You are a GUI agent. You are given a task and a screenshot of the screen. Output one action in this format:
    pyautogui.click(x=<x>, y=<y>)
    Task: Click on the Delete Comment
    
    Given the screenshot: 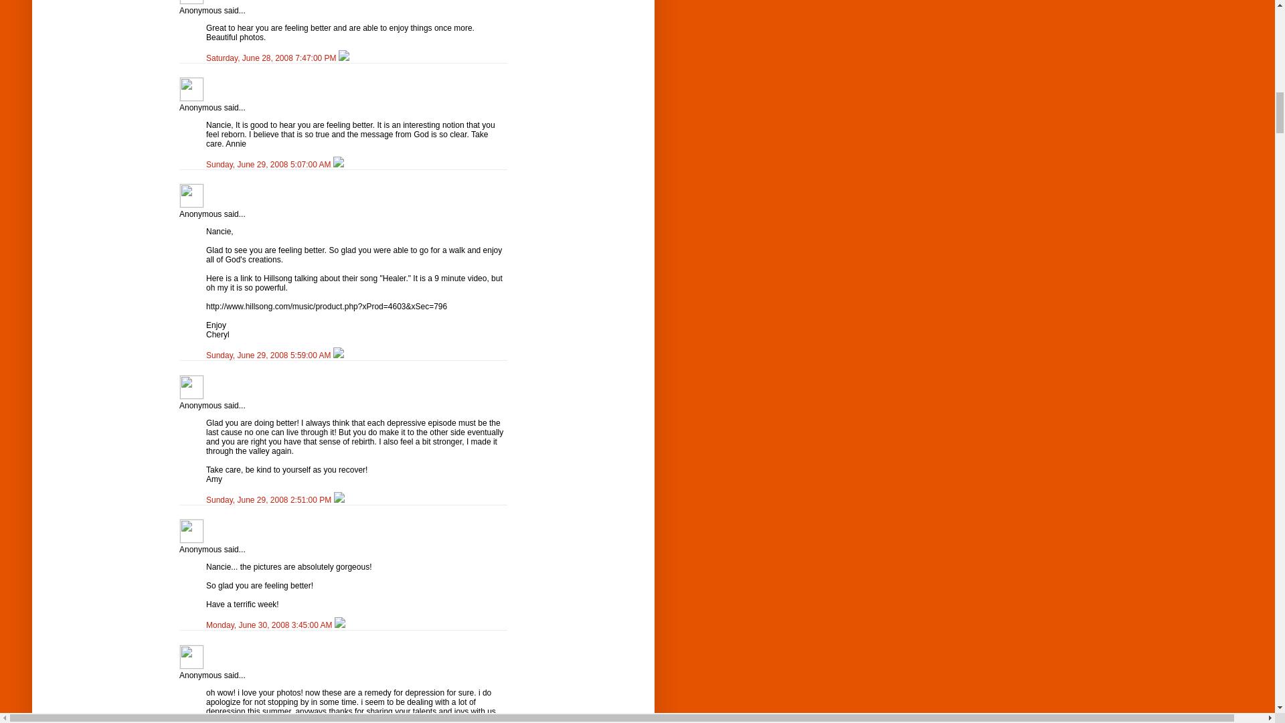 What is the action you would take?
    pyautogui.click(x=339, y=164)
    